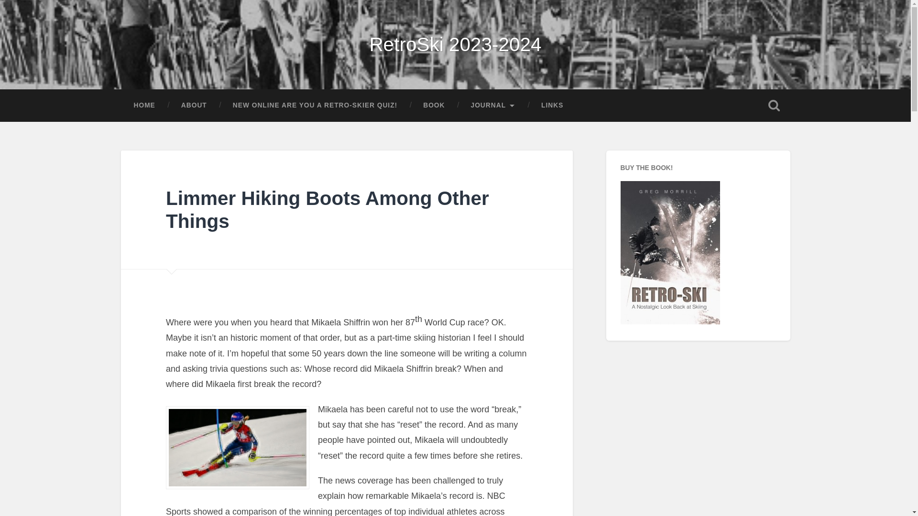  I want to click on JOURNAL, so click(493, 105).